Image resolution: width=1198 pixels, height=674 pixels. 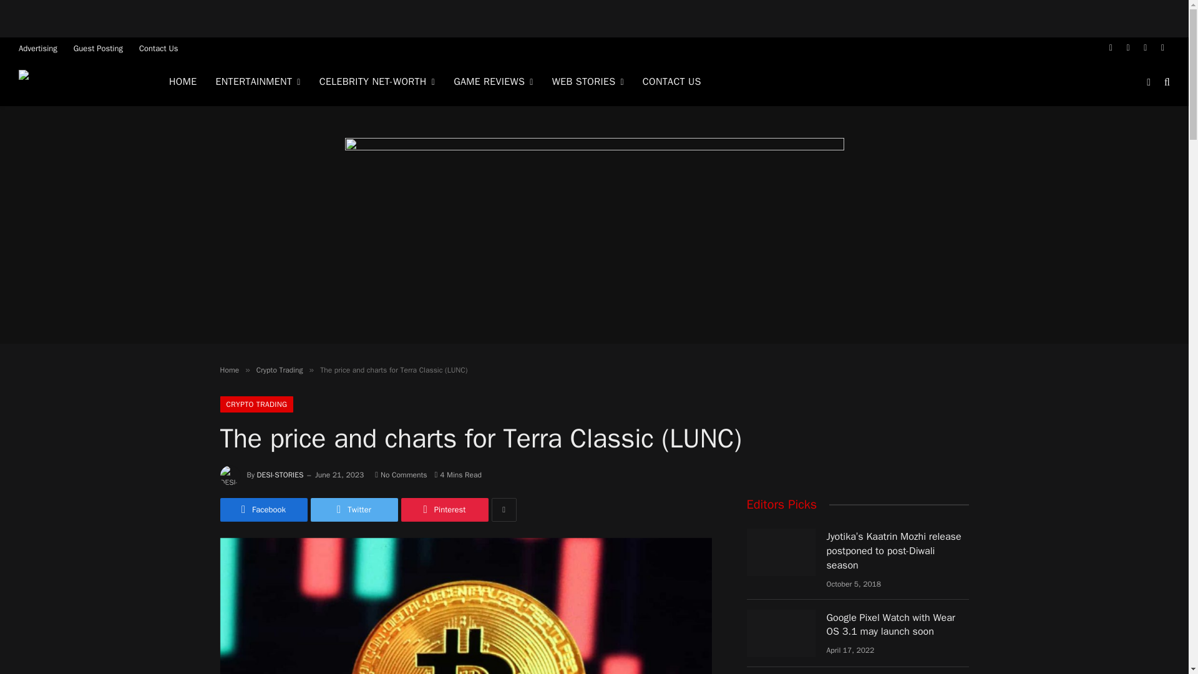 I want to click on Advertising, so click(x=38, y=47).